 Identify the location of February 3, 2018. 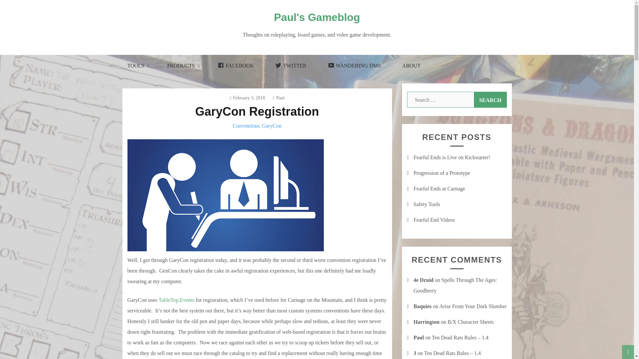
(247, 98).